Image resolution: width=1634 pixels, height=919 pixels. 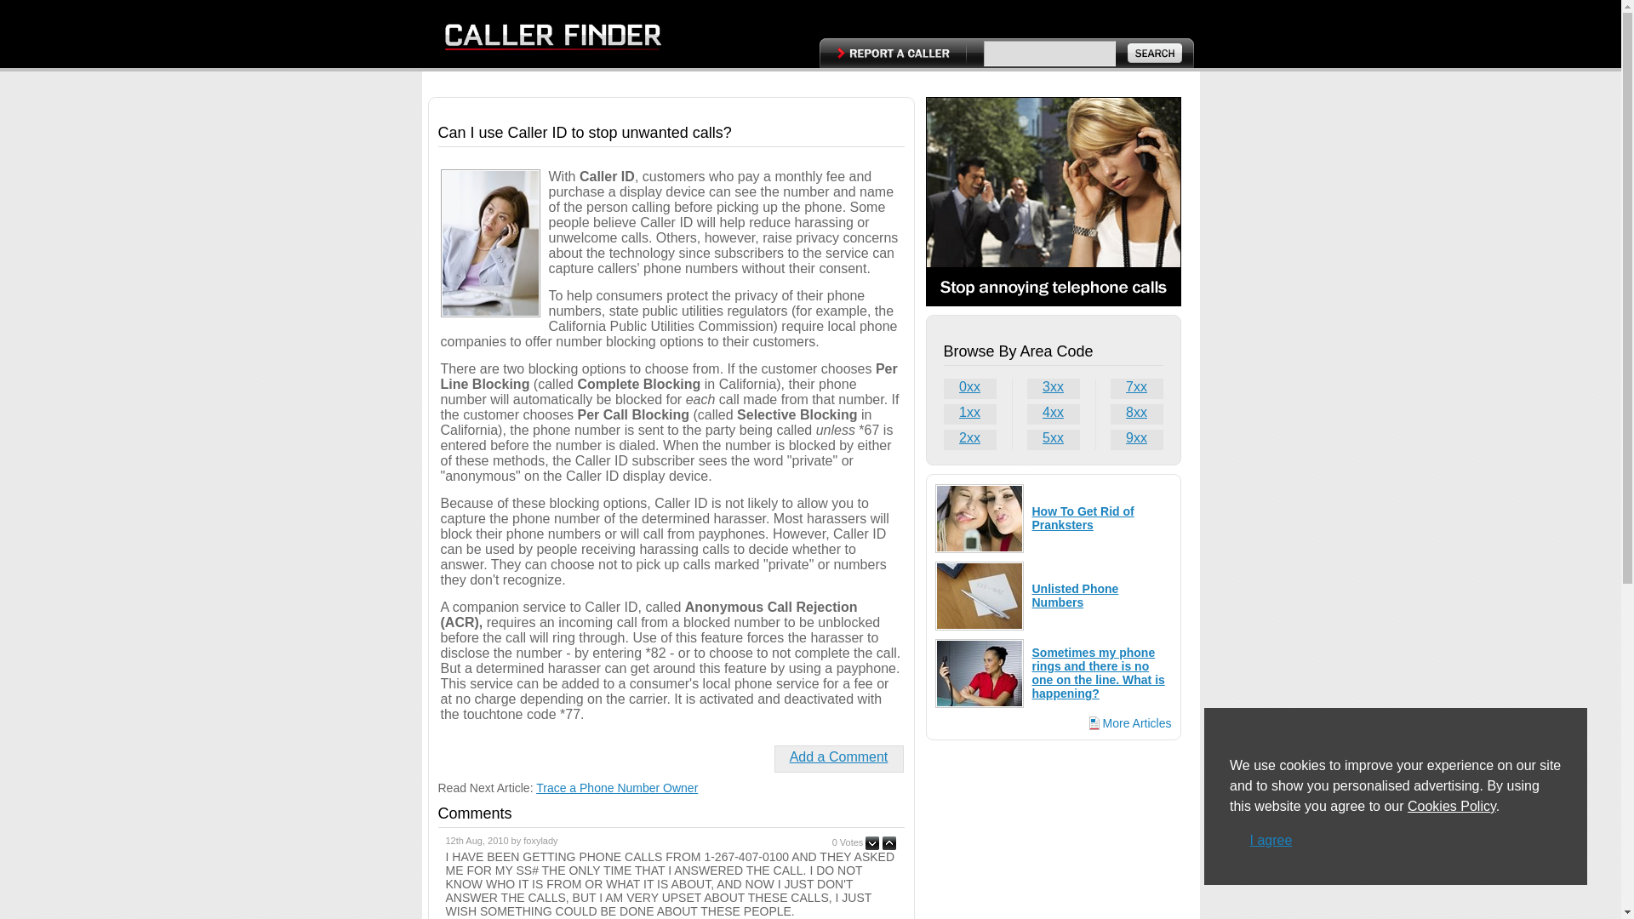 I want to click on Add a Comment, so click(x=839, y=756).